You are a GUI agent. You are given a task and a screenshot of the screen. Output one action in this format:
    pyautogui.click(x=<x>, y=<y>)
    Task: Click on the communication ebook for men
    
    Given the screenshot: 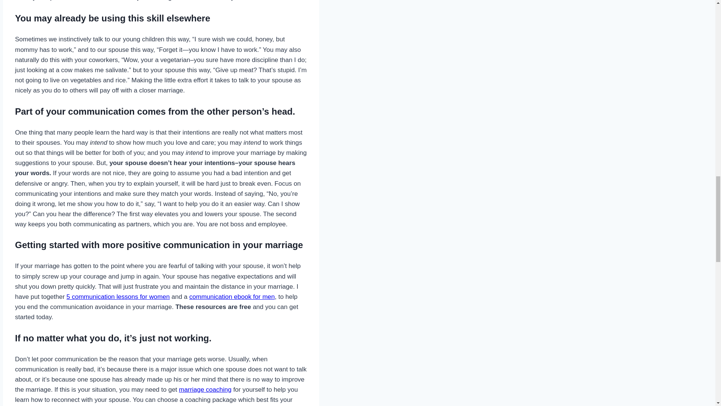 What is the action you would take?
    pyautogui.click(x=232, y=297)
    